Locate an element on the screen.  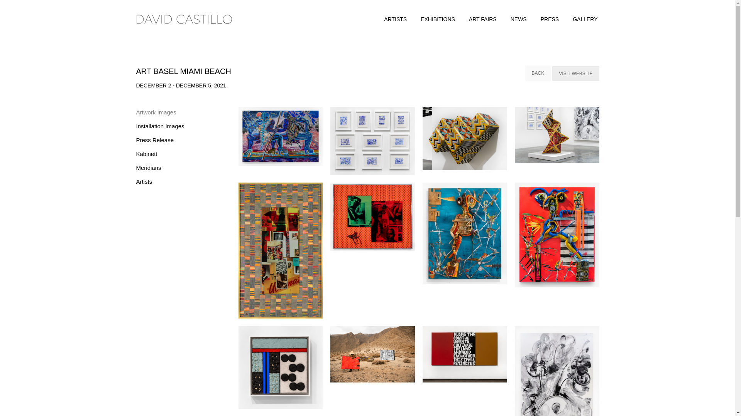
Artwork Images is located at coordinates (158, 114).